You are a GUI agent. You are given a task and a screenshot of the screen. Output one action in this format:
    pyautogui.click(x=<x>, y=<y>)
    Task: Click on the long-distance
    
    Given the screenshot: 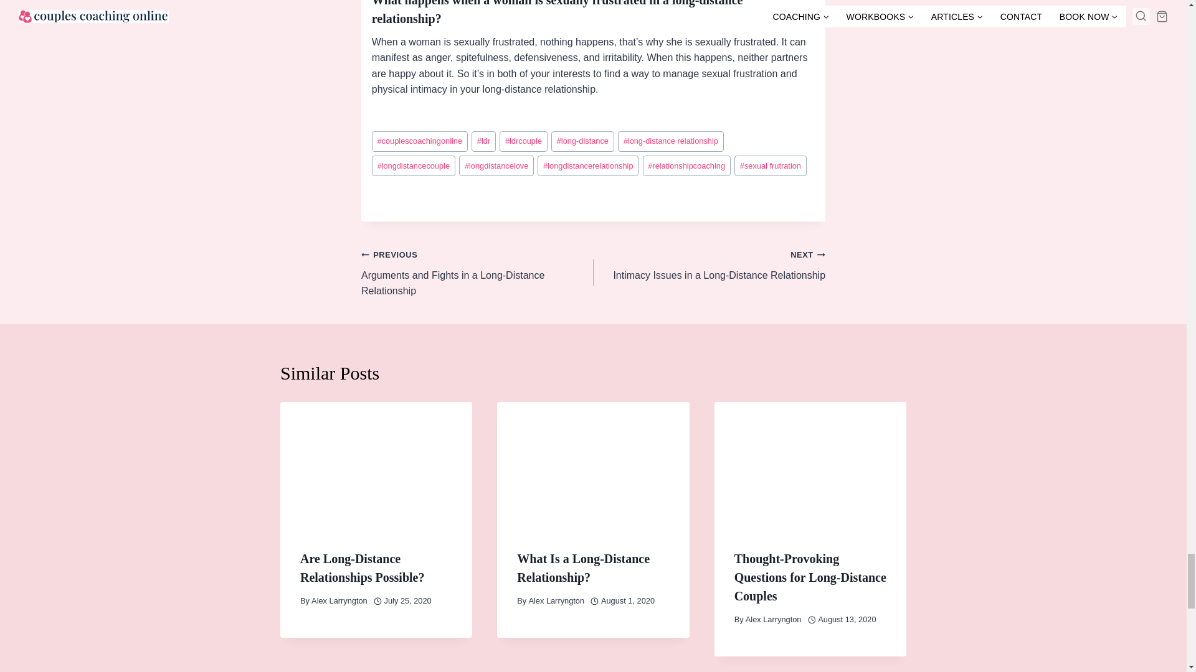 What is the action you would take?
    pyautogui.click(x=583, y=141)
    